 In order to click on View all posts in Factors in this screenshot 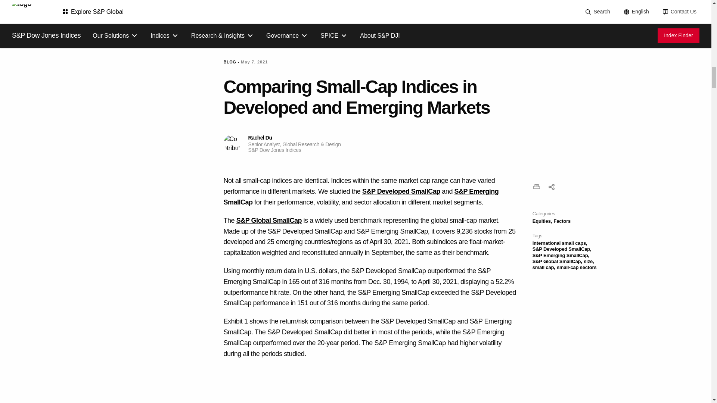, I will do `click(562, 221)`.